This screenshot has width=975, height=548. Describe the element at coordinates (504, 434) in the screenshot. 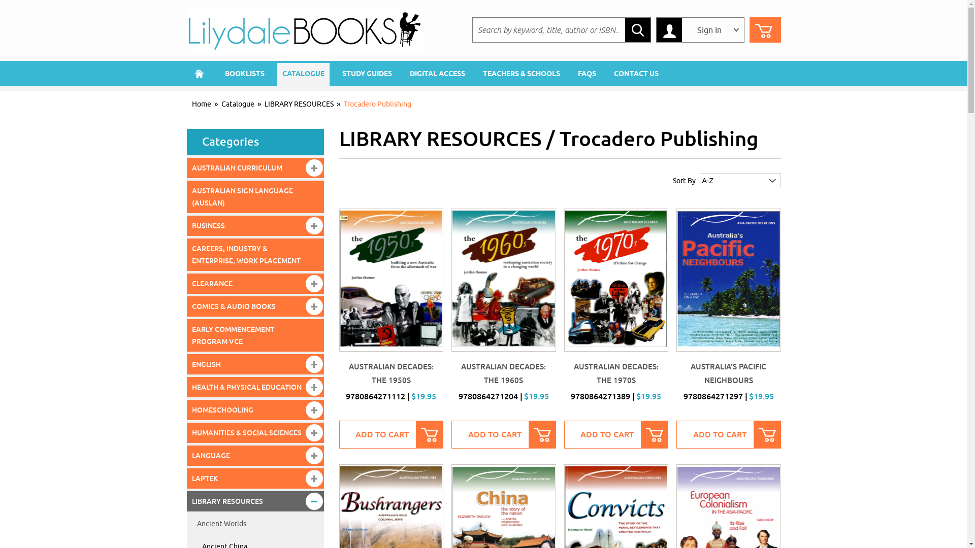

I see `ADD TO CART` at that location.